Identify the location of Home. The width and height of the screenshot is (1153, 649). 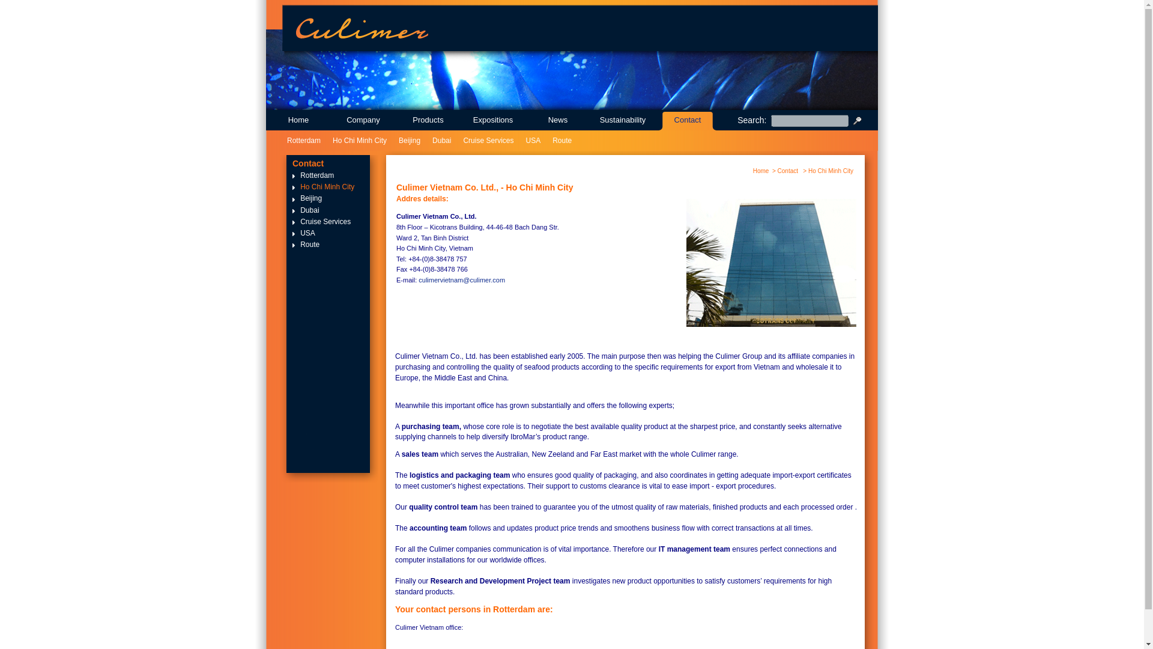
(298, 120).